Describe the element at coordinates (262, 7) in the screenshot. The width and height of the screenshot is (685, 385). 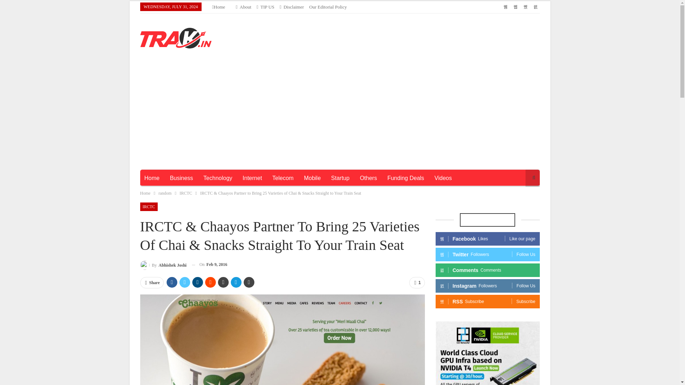
I see `Get in Touch` at that location.